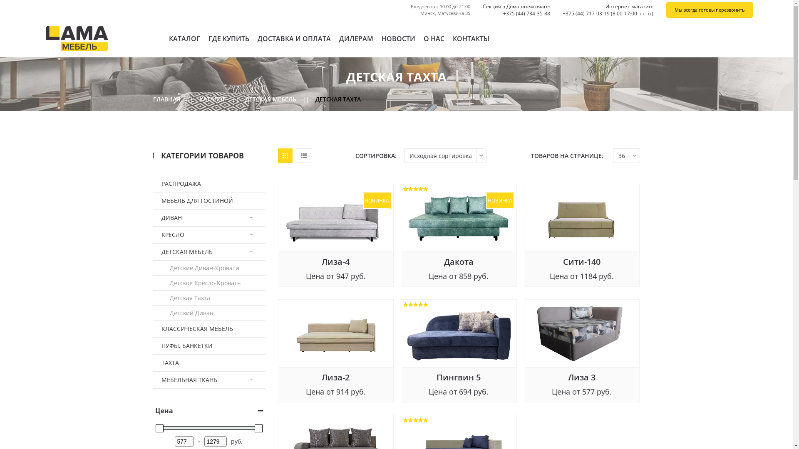  I want to click on +375 (44) 734-35-88, so click(527, 13).